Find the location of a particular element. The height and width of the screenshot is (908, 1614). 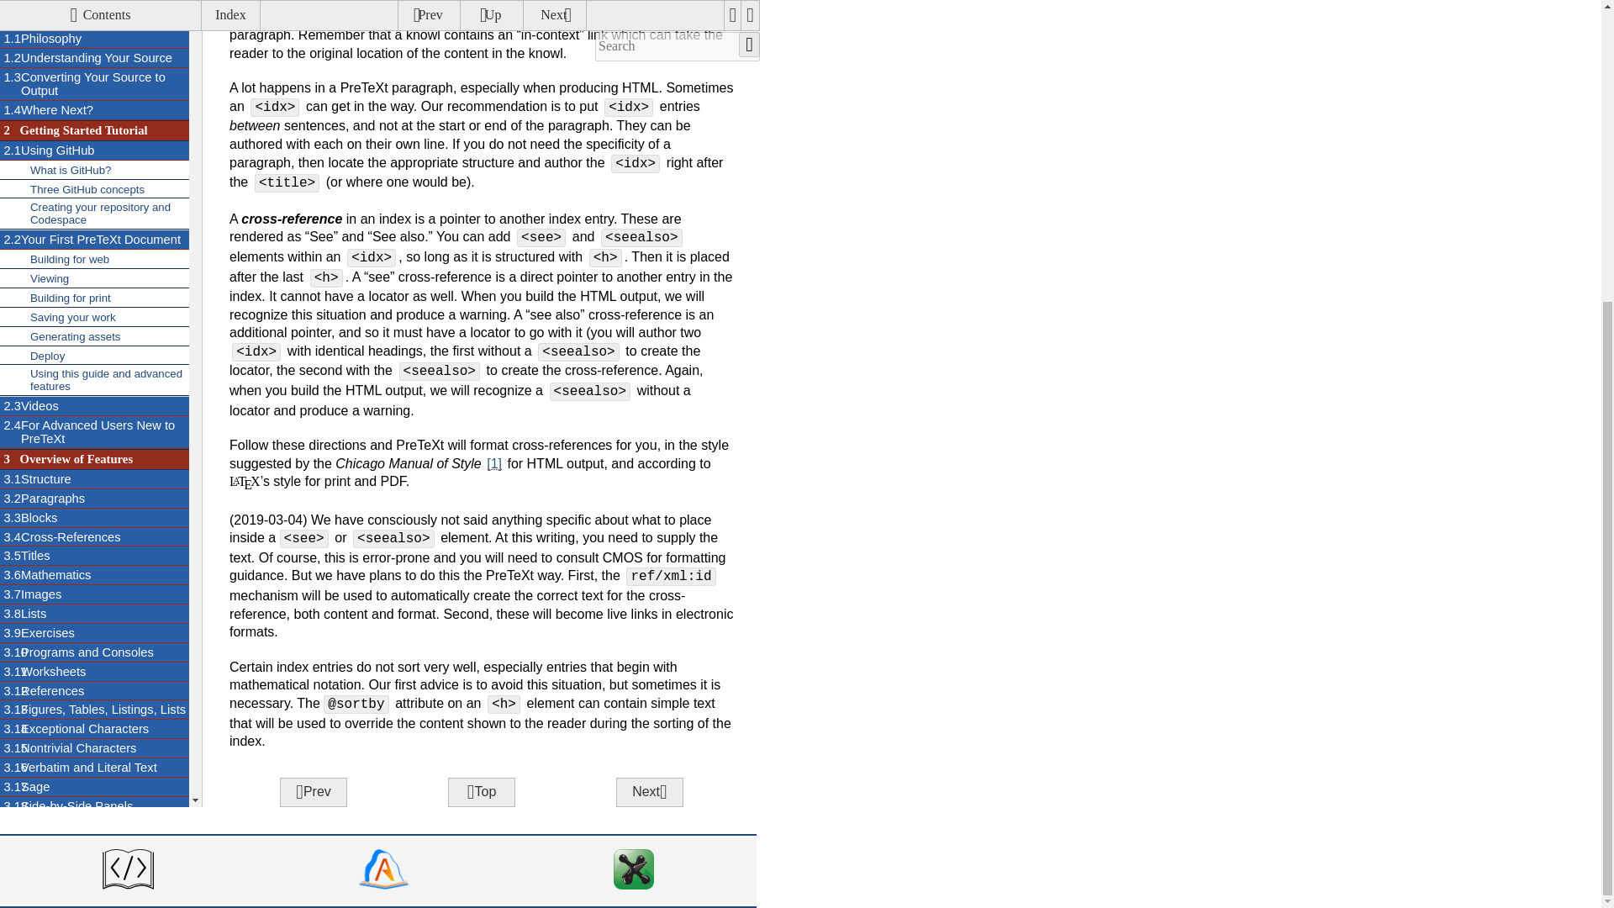

Top is located at coordinates (481, 792).